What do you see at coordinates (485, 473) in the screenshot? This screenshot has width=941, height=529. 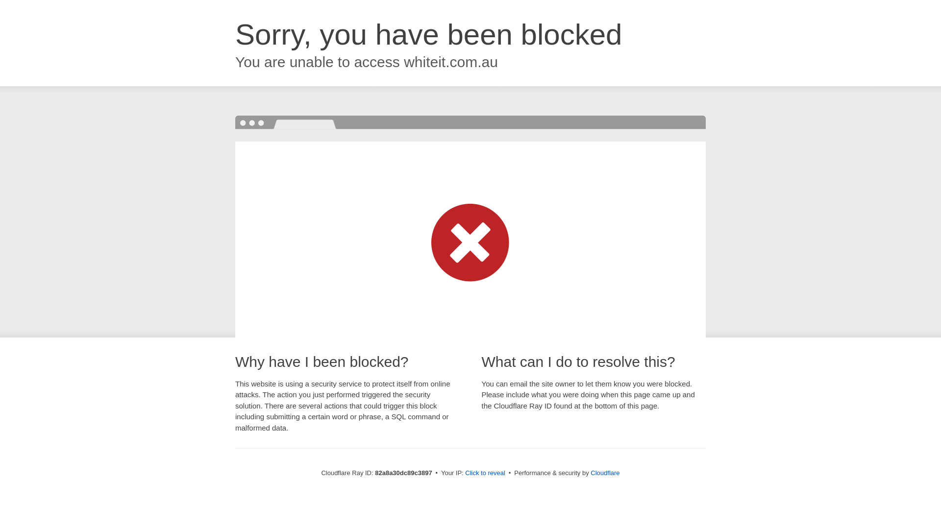 I see `Click to reveal` at bounding box center [485, 473].